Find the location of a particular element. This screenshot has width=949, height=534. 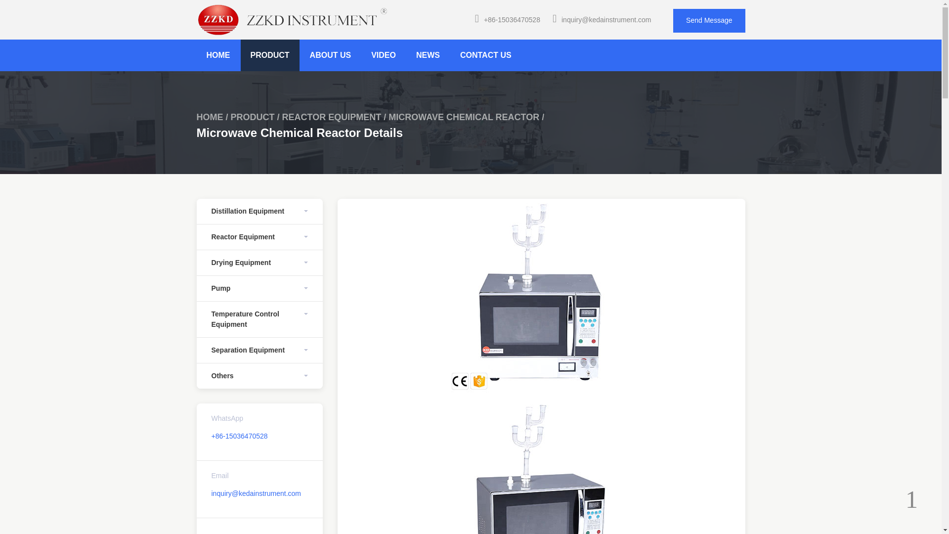

PRODUCT is located at coordinates (253, 117).